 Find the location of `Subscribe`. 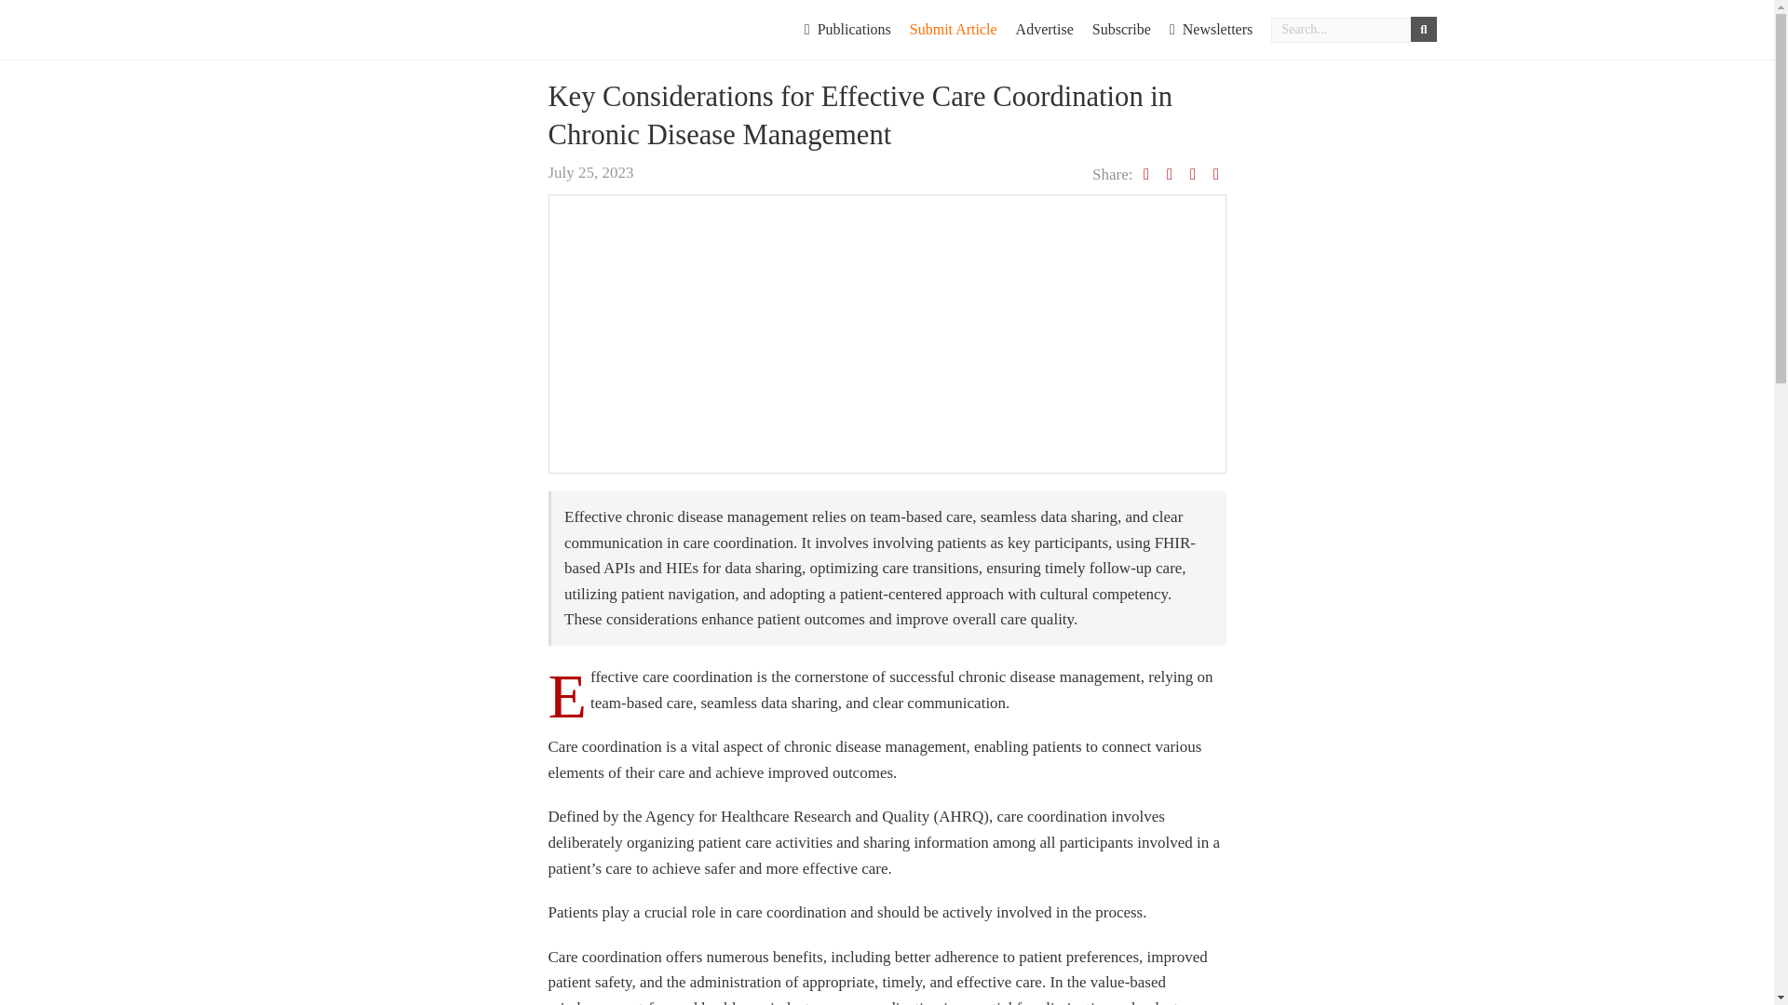

Subscribe is located at coordinates (1121, 30).